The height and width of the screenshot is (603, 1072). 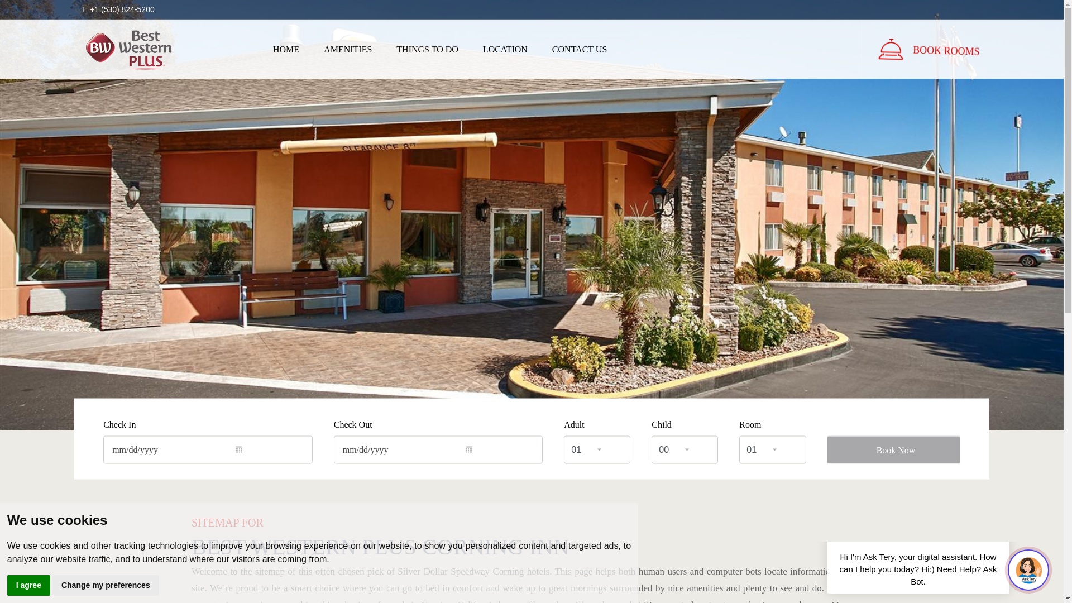 What do you see at coordinates (286, 49) in the screenshot?
I see `HOME` at bounding box center [286, 49].